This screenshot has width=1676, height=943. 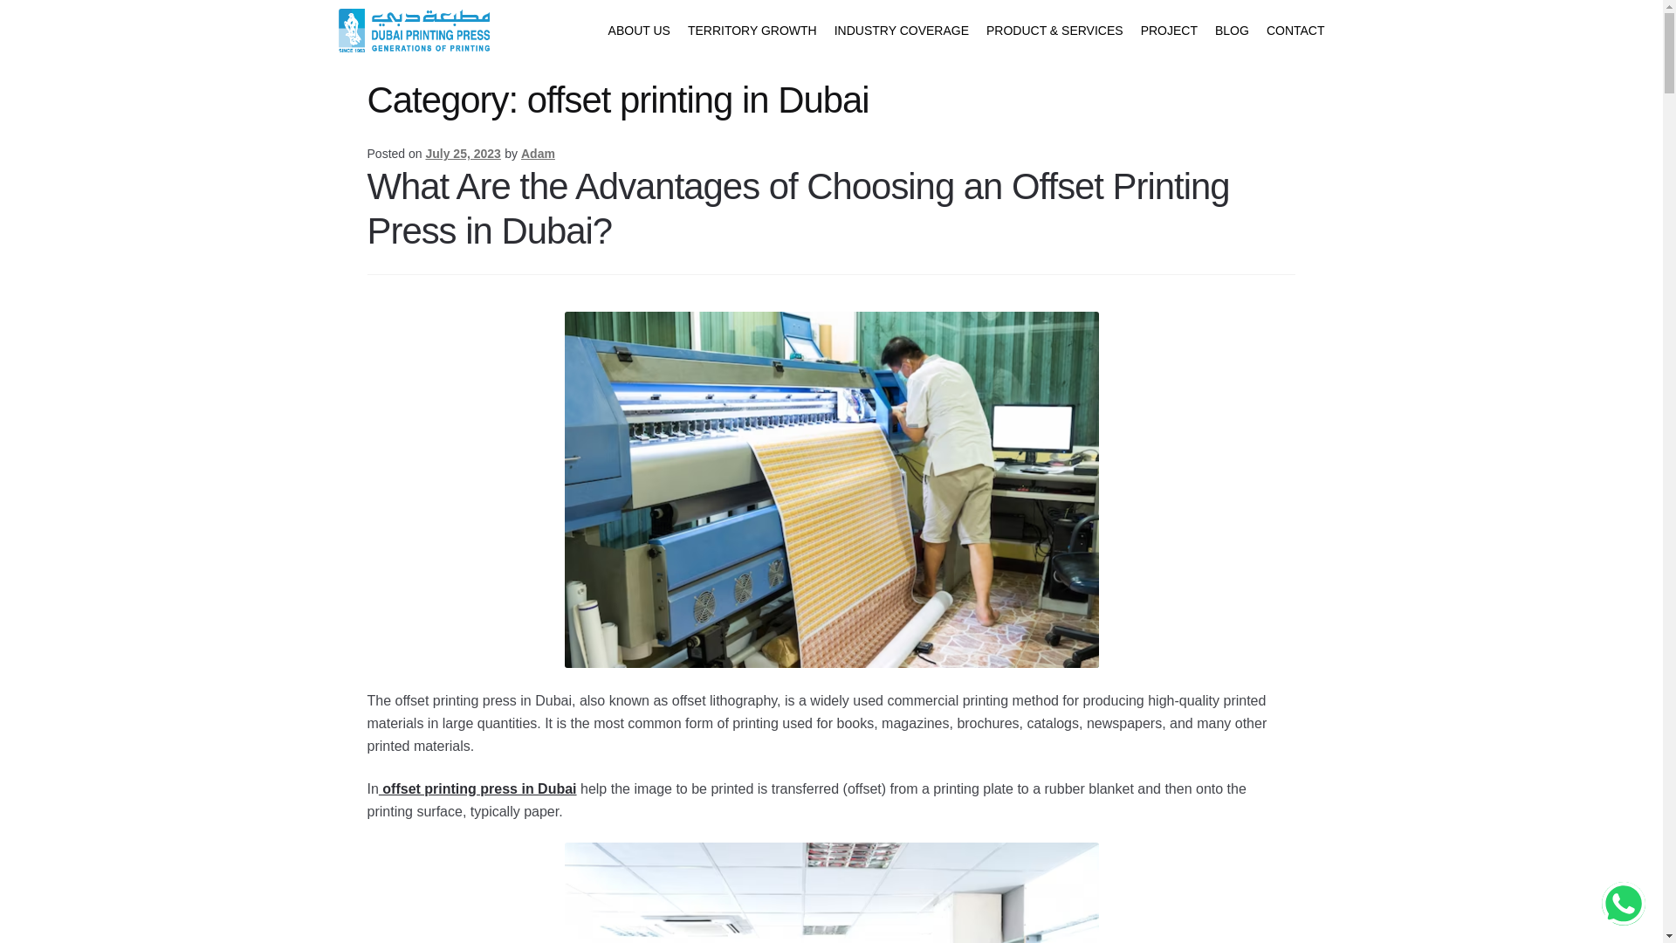 I want to click on TERRITORY GROWTH, so click(x=752, y=30).